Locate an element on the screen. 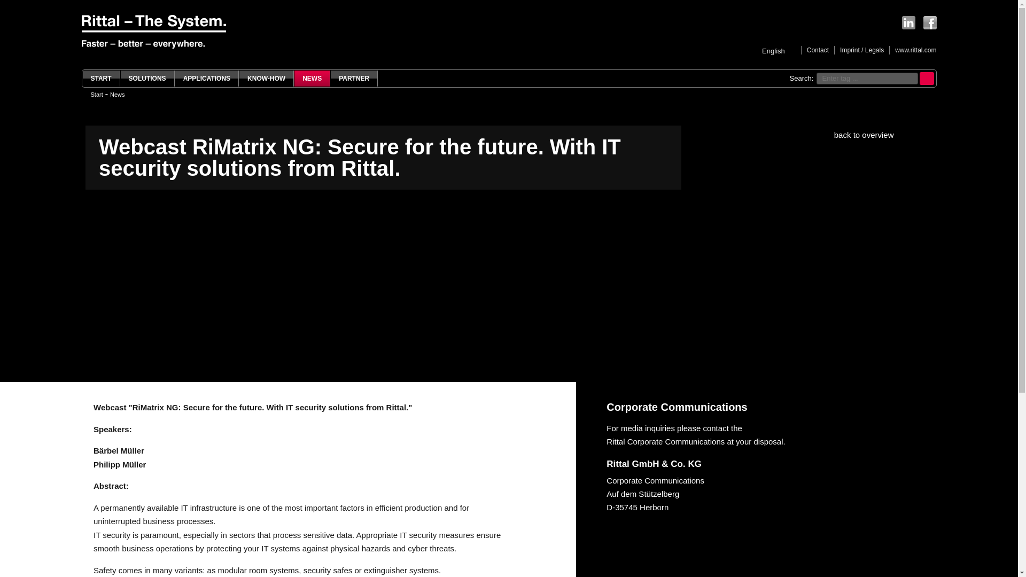 The width and height of the screenshot is (1026, 577). News is located at coordinates (118, 94).